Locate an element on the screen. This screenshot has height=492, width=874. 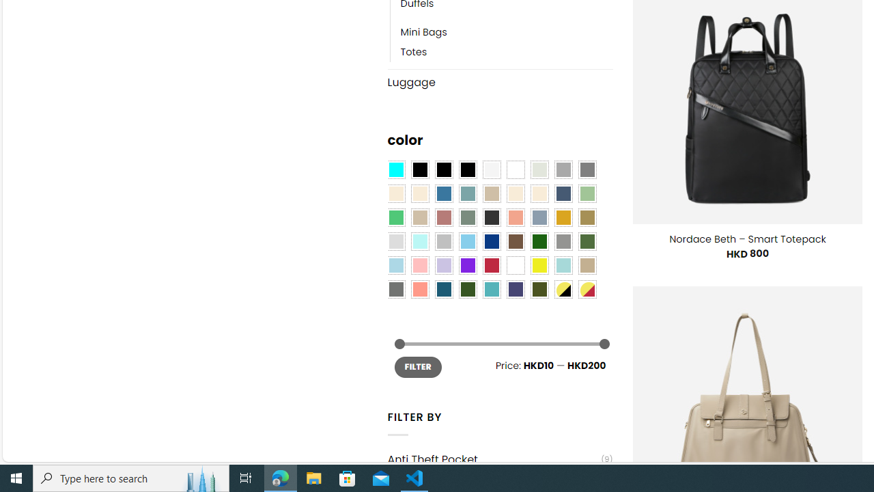
Luggage is located at coordinates (500, 82).